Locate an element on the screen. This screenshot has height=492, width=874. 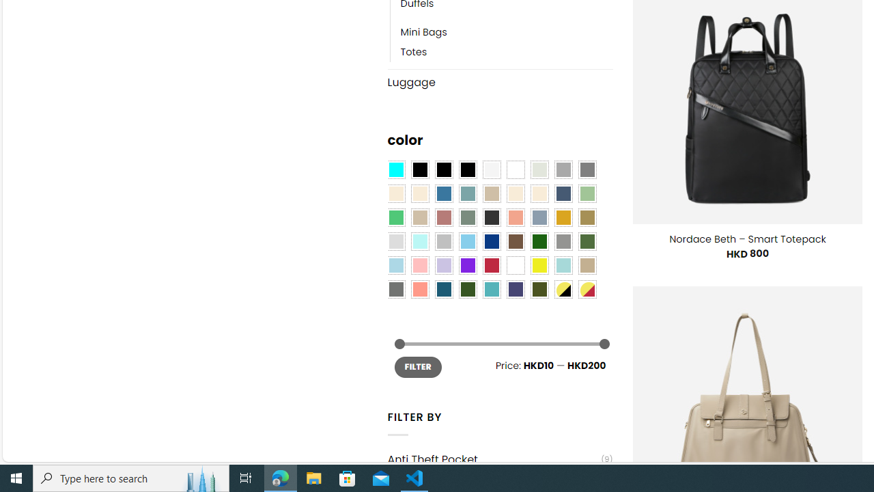
Luggage is located at coordinates (500, 82).